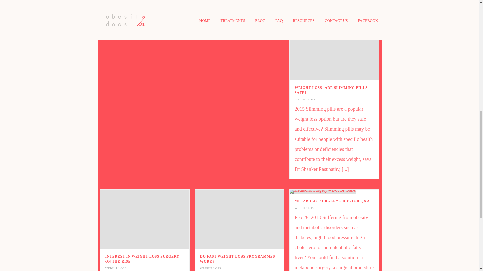 Image resolution: width=483 pixels, height=271 pixels. I want to click on Do fast weight loss programmes work?, so click(239, 219).